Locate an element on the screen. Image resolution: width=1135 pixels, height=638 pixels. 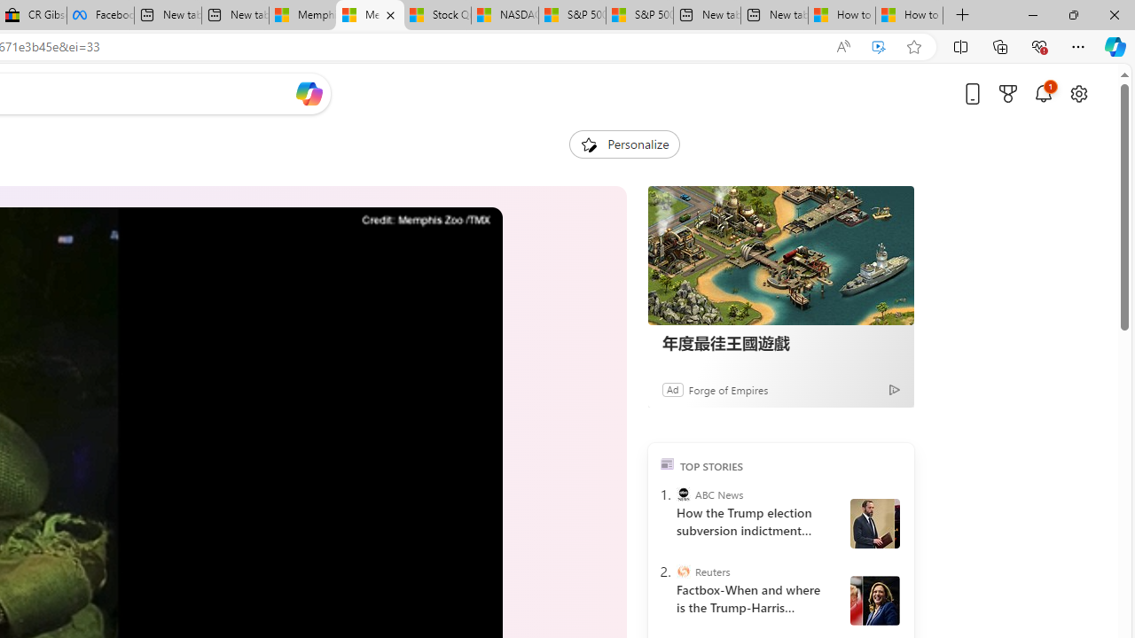
S&P 500, Nasdaq end lower, weighed by Nvidia dip | Watch is located at coordinates (639, 16).